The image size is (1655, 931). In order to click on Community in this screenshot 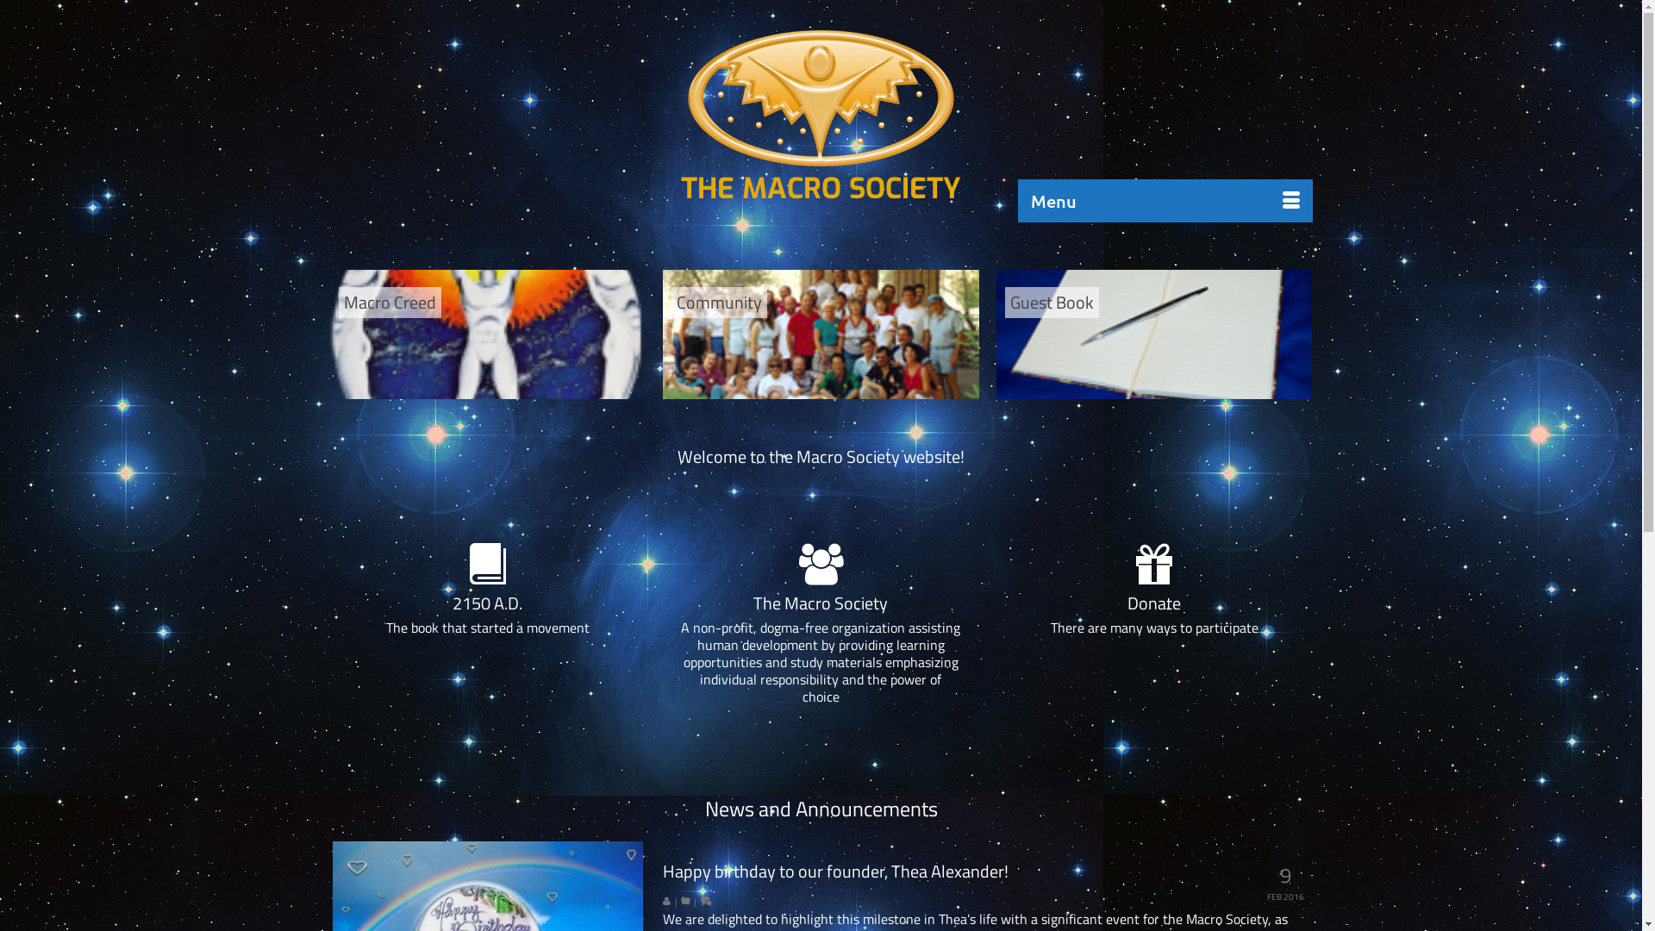, I will do `click(821, 334)`.